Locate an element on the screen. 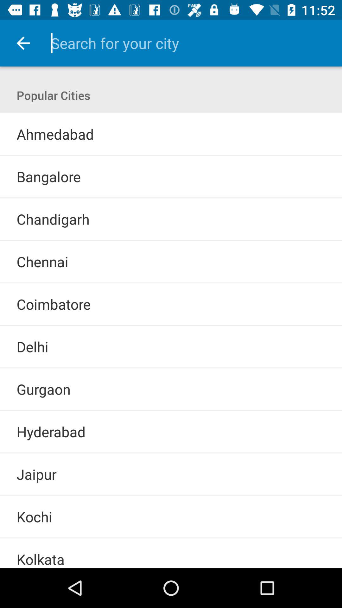  choose the coimbatore icon is located at coordinates (54, 304).